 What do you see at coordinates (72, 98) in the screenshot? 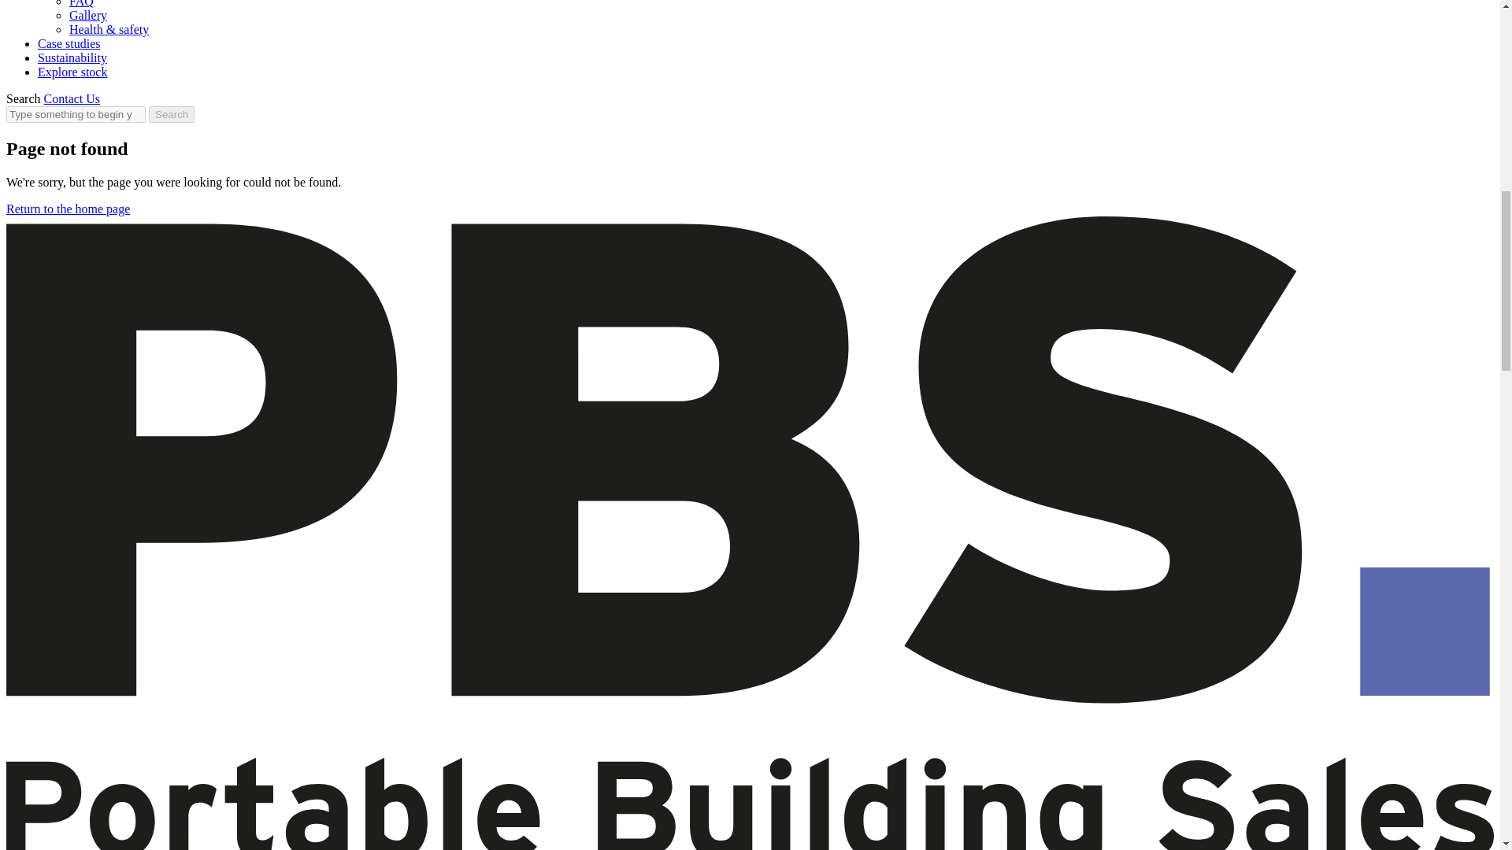
I see `Contact Us` at bounding box center [72, 98].